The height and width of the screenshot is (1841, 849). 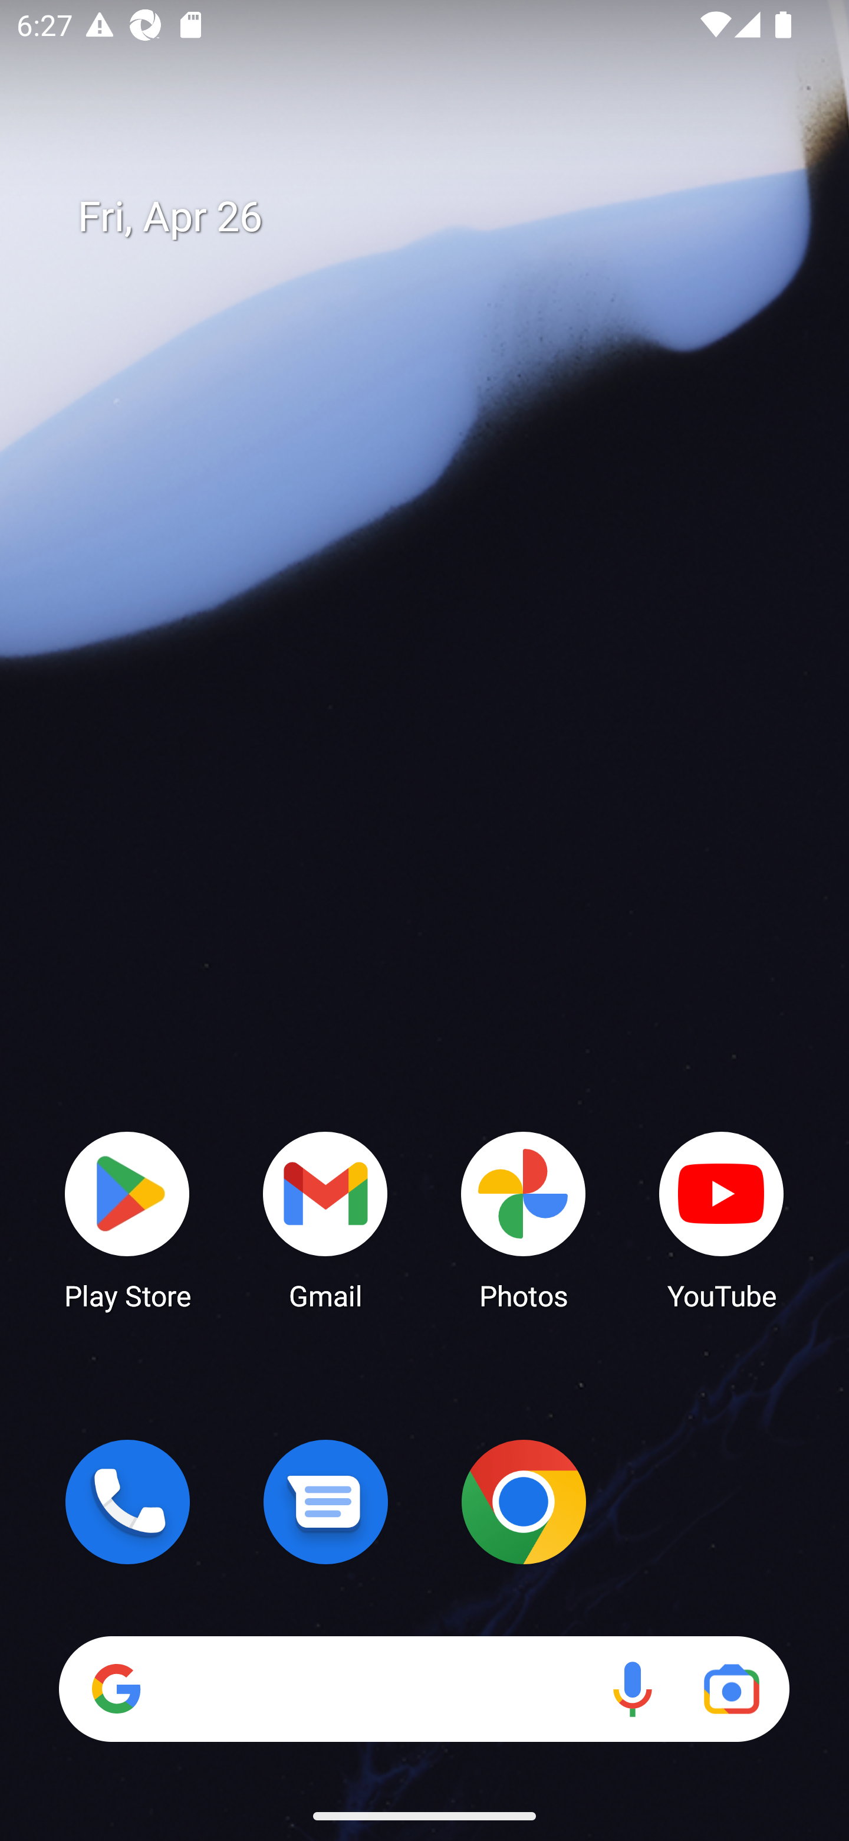 I want to click on Phone, so click(x=127, y=1502).